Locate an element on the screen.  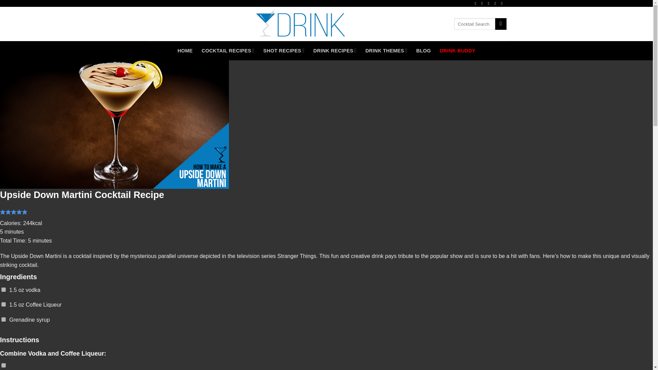
on is located at coordinates (3, 365).